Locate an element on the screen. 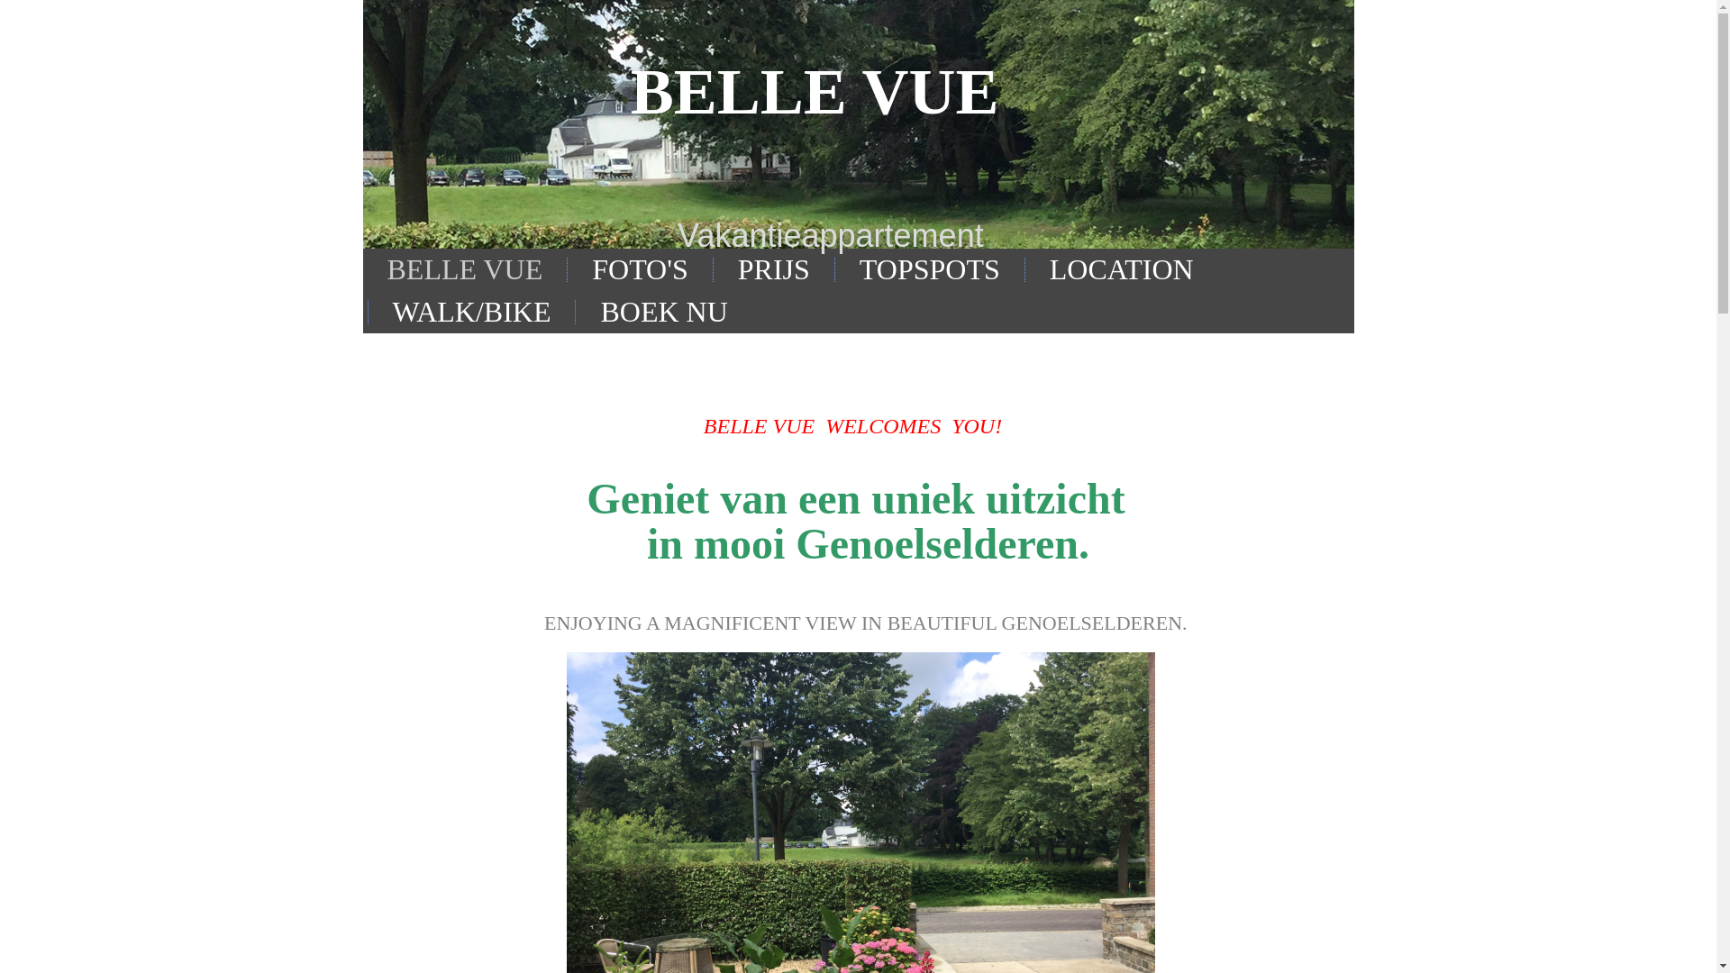  WALK/BIKE is located at coordinates (472, 312).